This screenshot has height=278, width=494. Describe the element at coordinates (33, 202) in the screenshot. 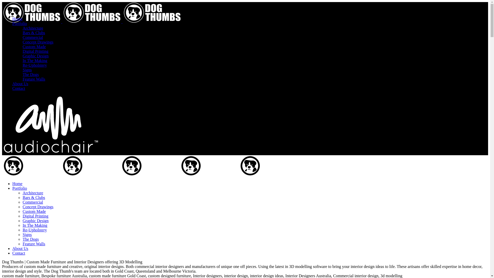

I see `Commercial` at that location.